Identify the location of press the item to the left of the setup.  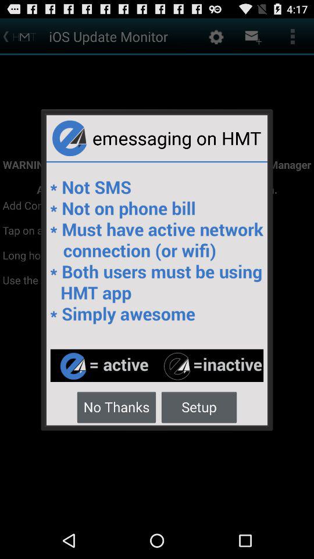
(116, 406).